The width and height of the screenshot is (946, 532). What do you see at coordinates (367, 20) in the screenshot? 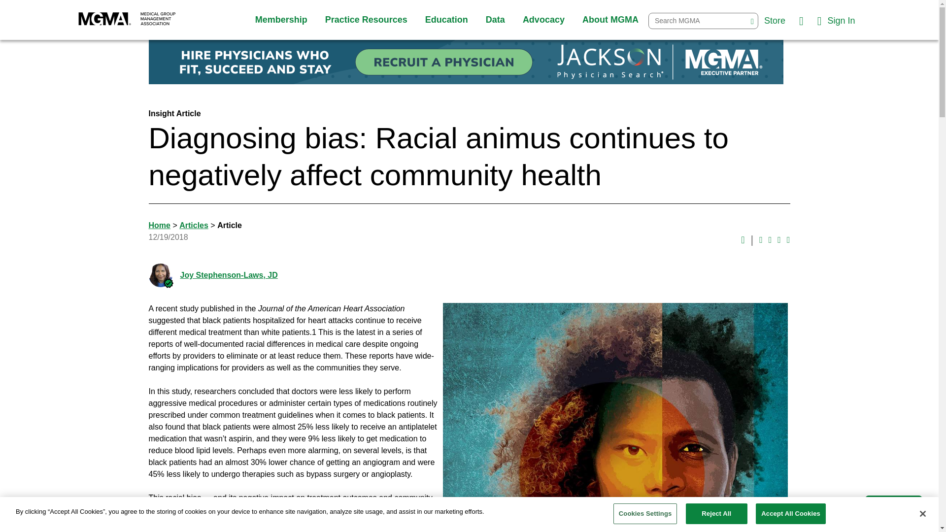
I see `Practice Resources` at bounding box center [367, 20].